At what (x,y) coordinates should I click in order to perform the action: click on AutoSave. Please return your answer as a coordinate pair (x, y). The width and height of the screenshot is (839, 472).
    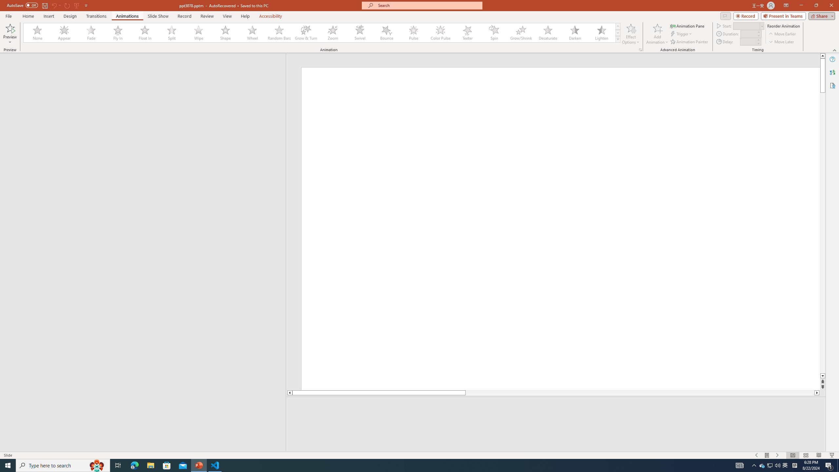
    Looking at the image, I should click on (22, 5).